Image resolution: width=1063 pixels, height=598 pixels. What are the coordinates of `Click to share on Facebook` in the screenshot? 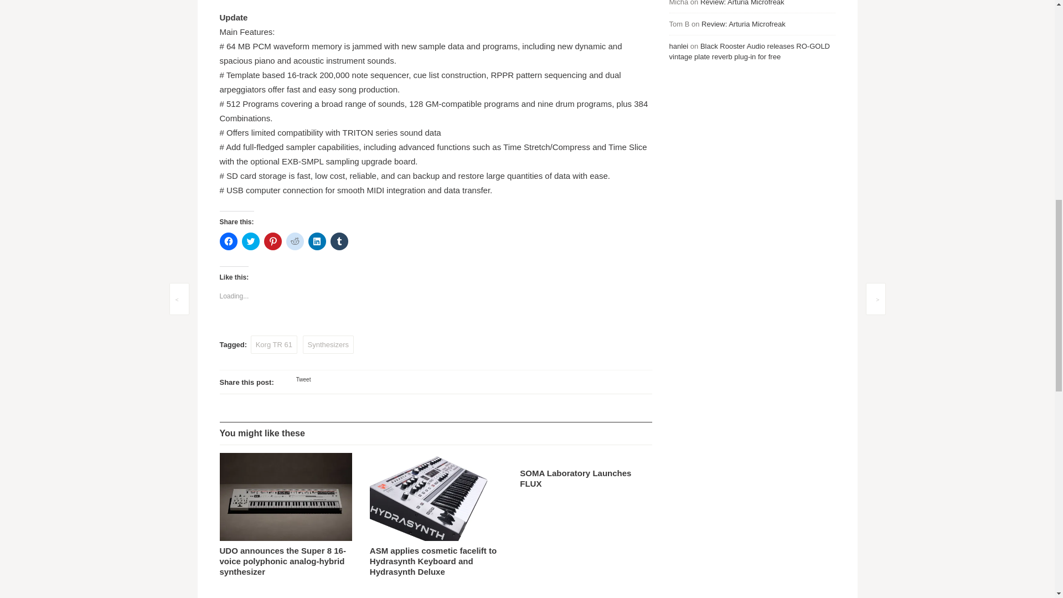 It's located at (228, 241).